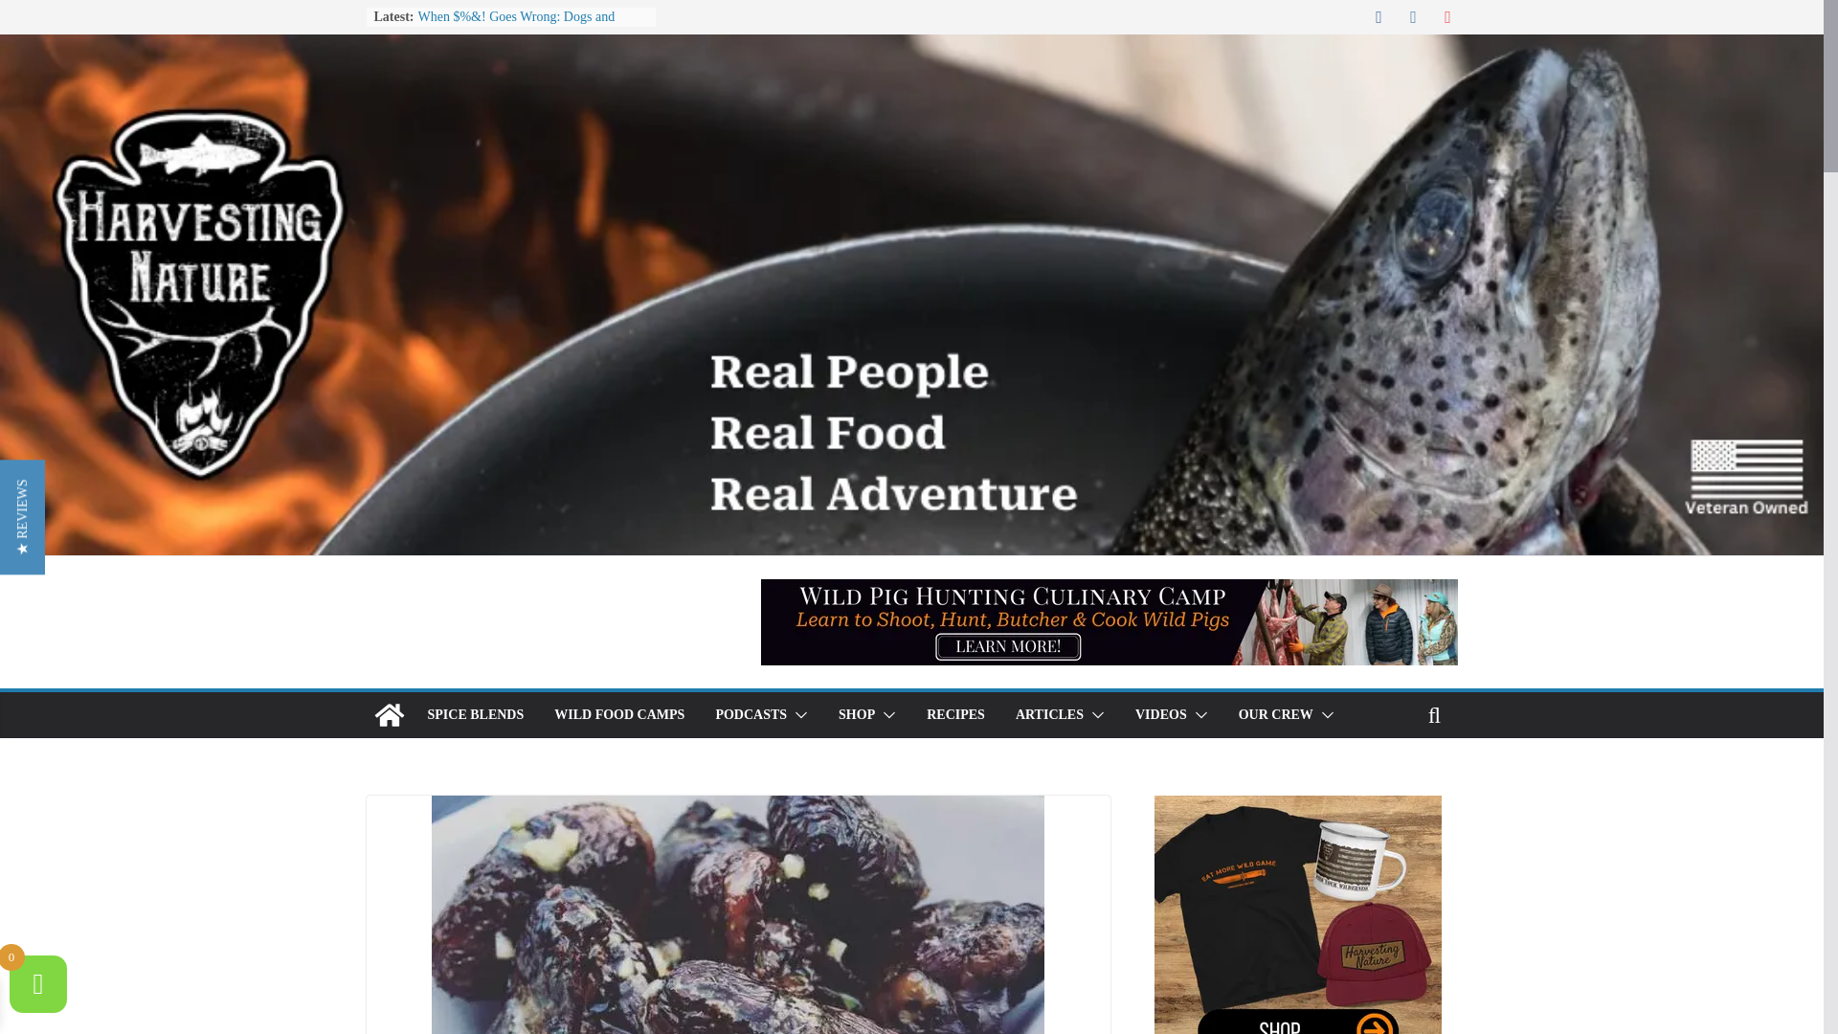  I want to click on Harvesting Nature, so click(389, 714).